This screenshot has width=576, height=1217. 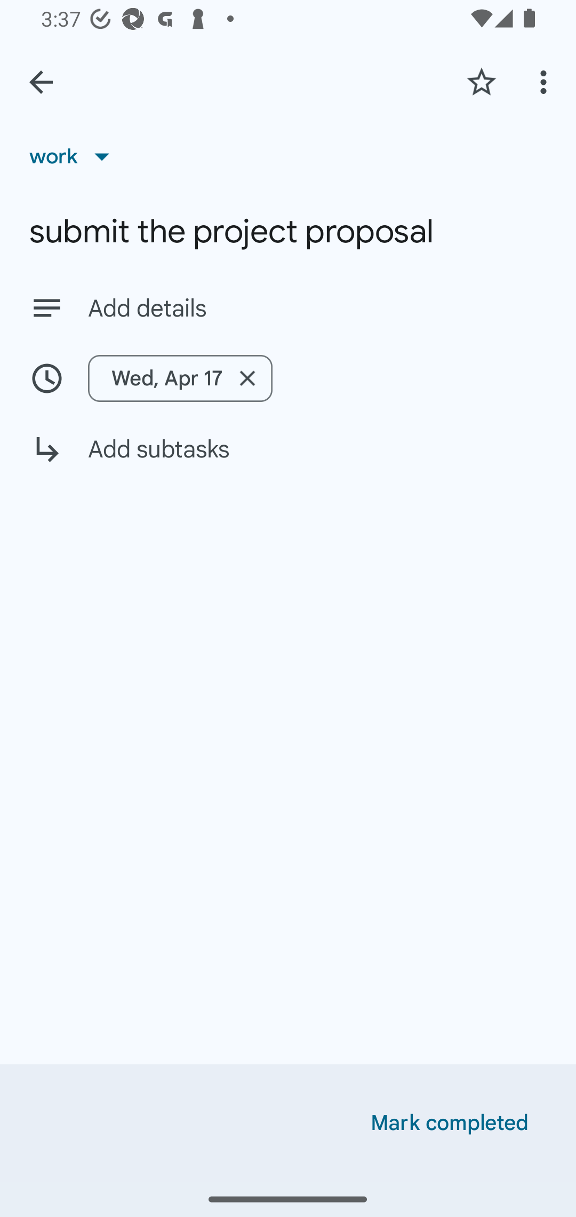 What do you see at coordinates (180, 378) in the screenshot?
I see `Wed, Apr 17 Remove date/time` at bounding box center [180, 378].